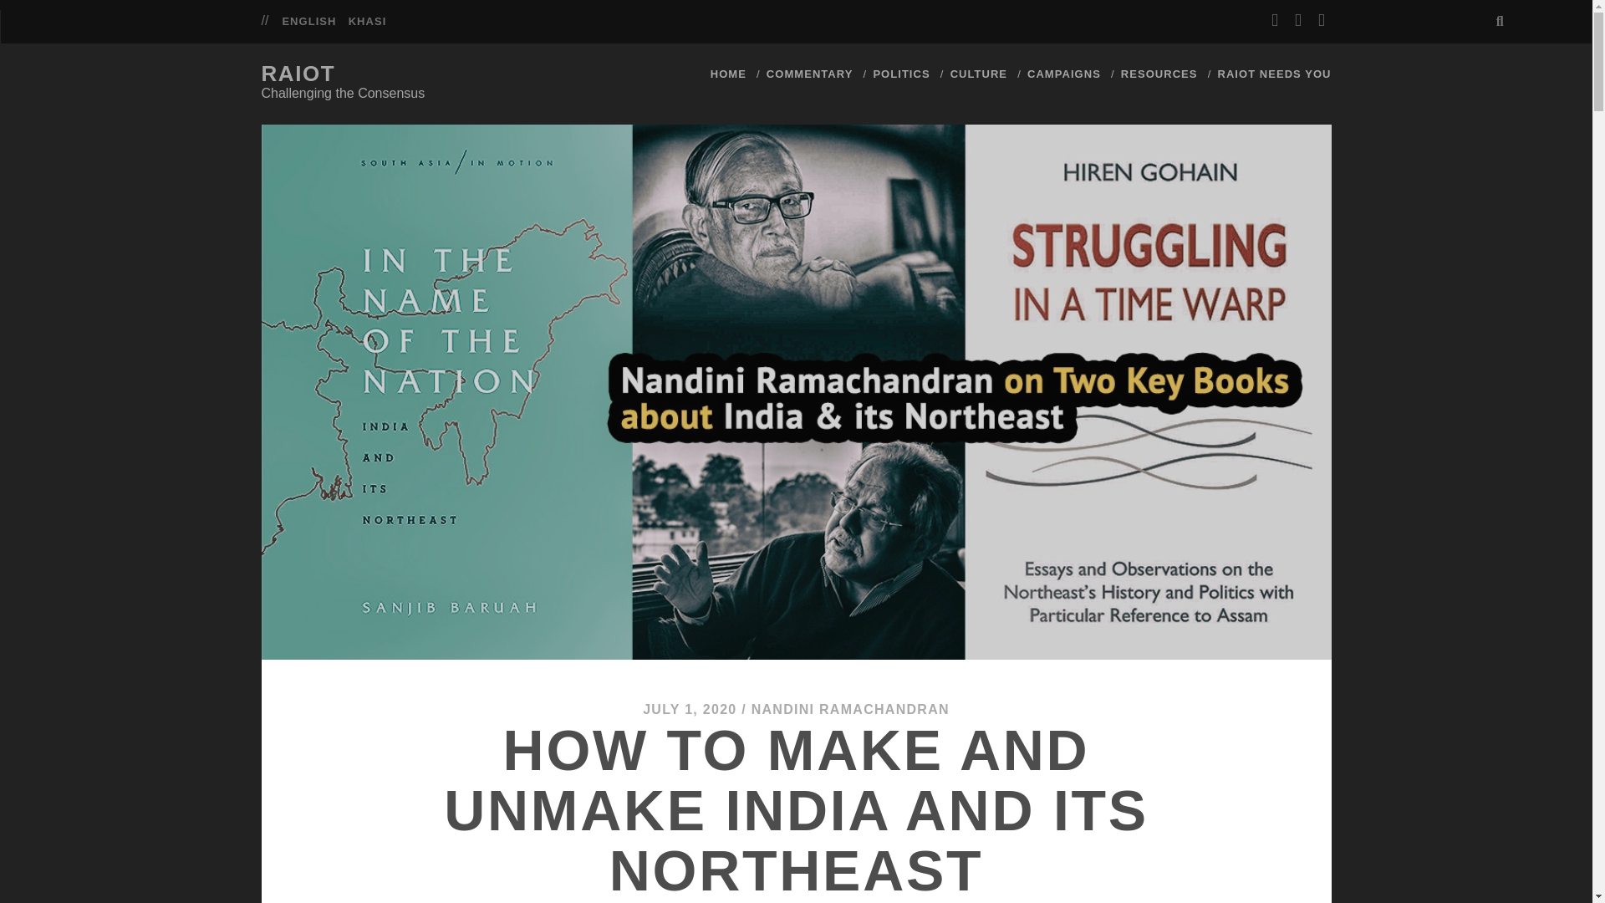  Describe the element at coordinates (298, 74) in the screenshot. I see `RAIOT` at that location.